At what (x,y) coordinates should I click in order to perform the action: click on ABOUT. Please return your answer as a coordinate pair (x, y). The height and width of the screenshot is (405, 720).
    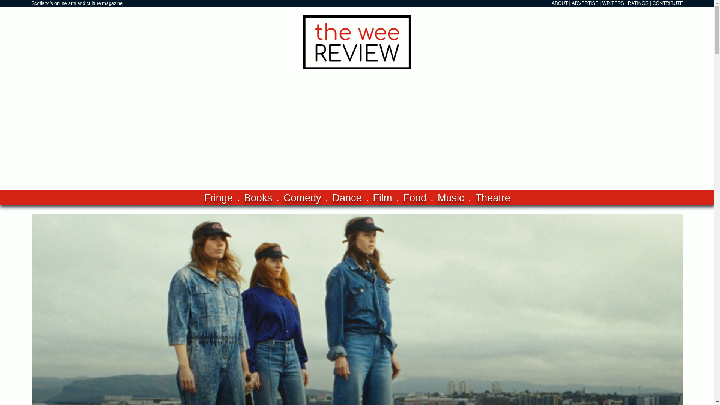
    Looking at the image, I should click on (559, 3).